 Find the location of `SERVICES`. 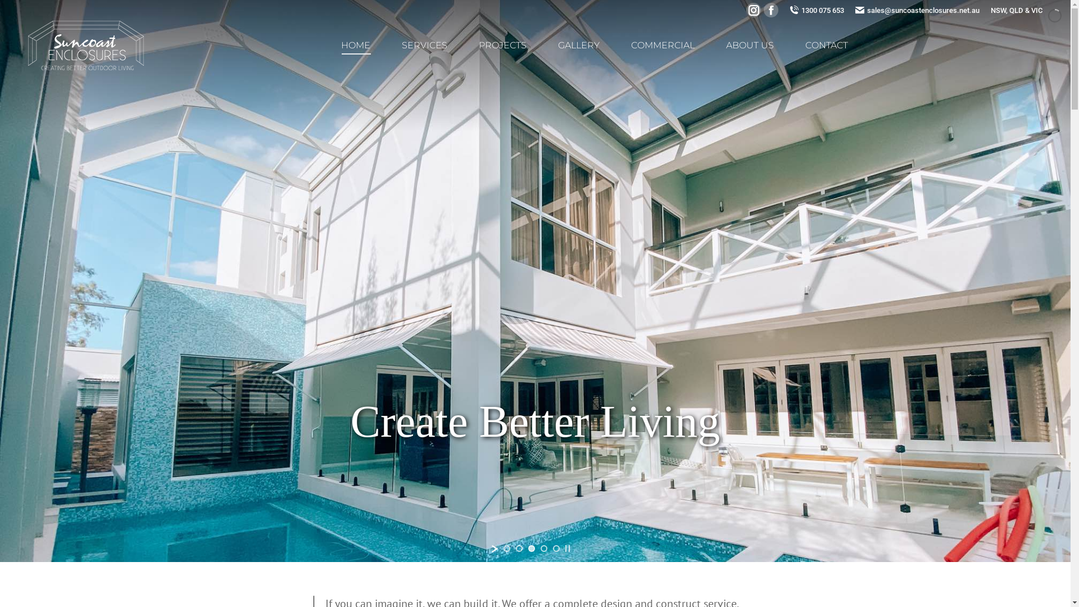

SERVICES is located at coordinates (425, 46).